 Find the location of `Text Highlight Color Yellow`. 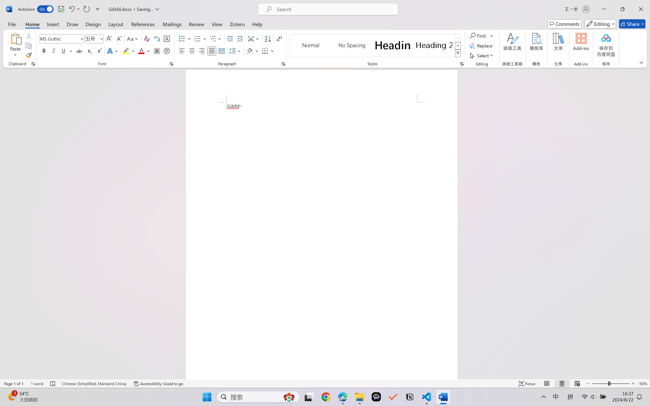

Text Highlight Color Yellow is located at coordinates (126, 51).